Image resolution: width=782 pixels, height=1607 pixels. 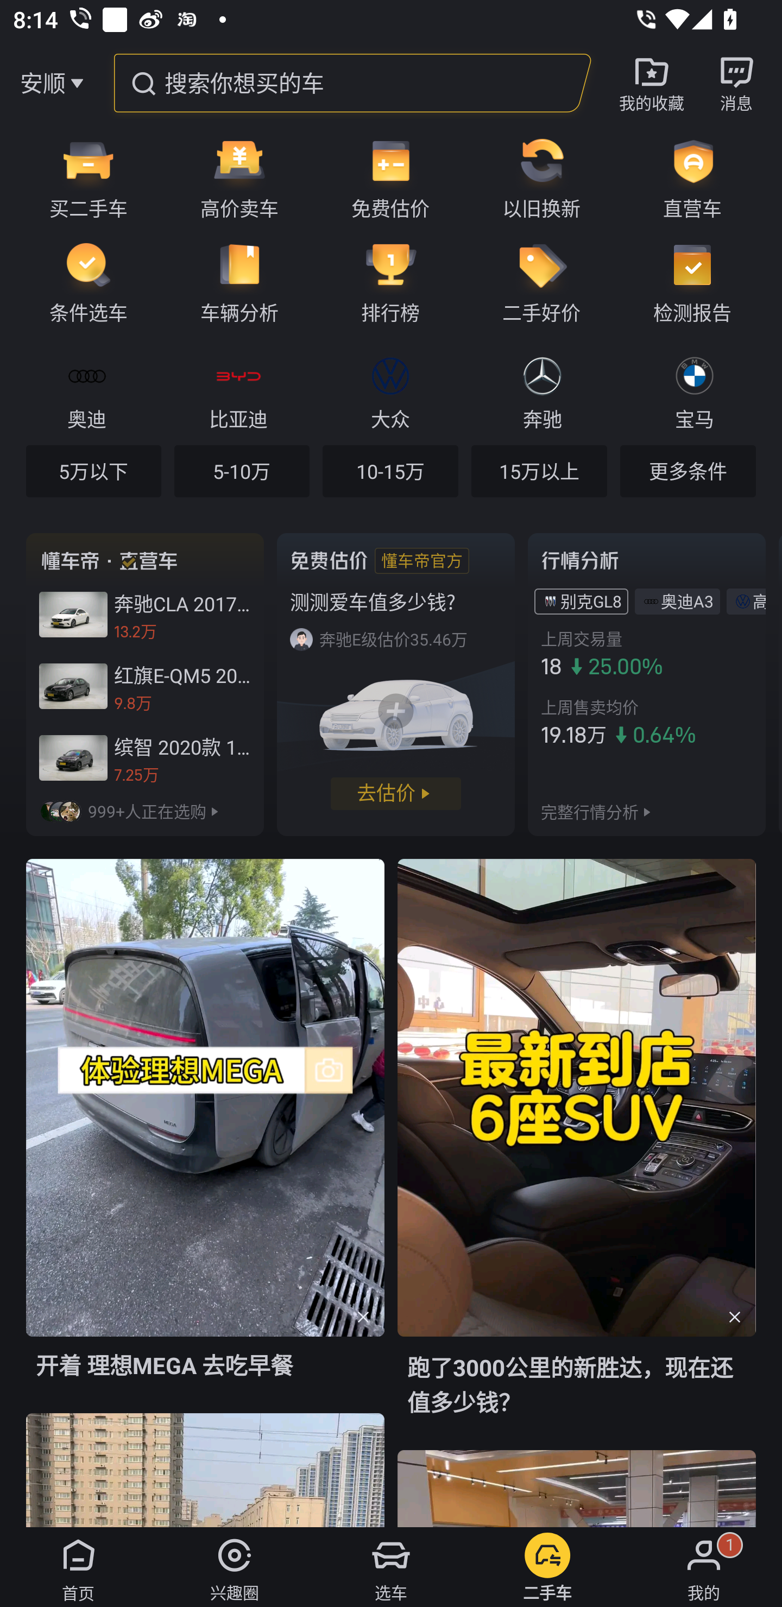 I want to click on 奔驰CLA 2017款 CLA 200 动感型 13.2万, so click(x=145, y=615).